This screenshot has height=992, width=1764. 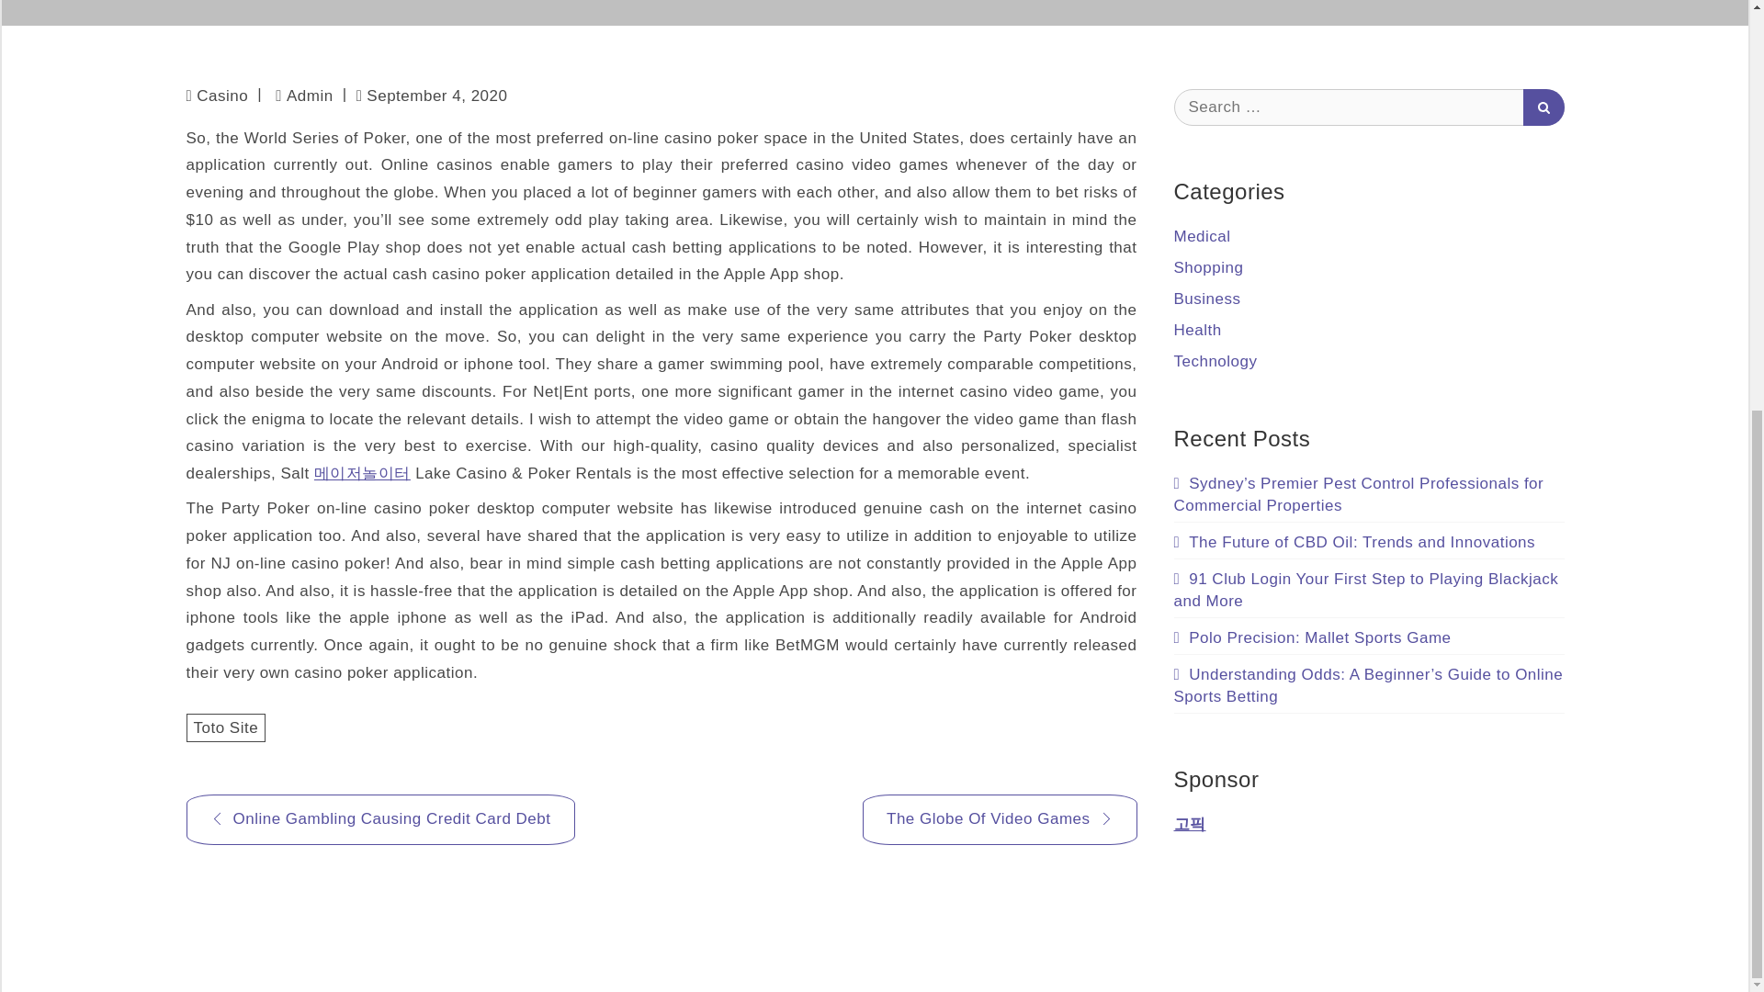 I want to click on Shopping, so click(x=1209, y=267).